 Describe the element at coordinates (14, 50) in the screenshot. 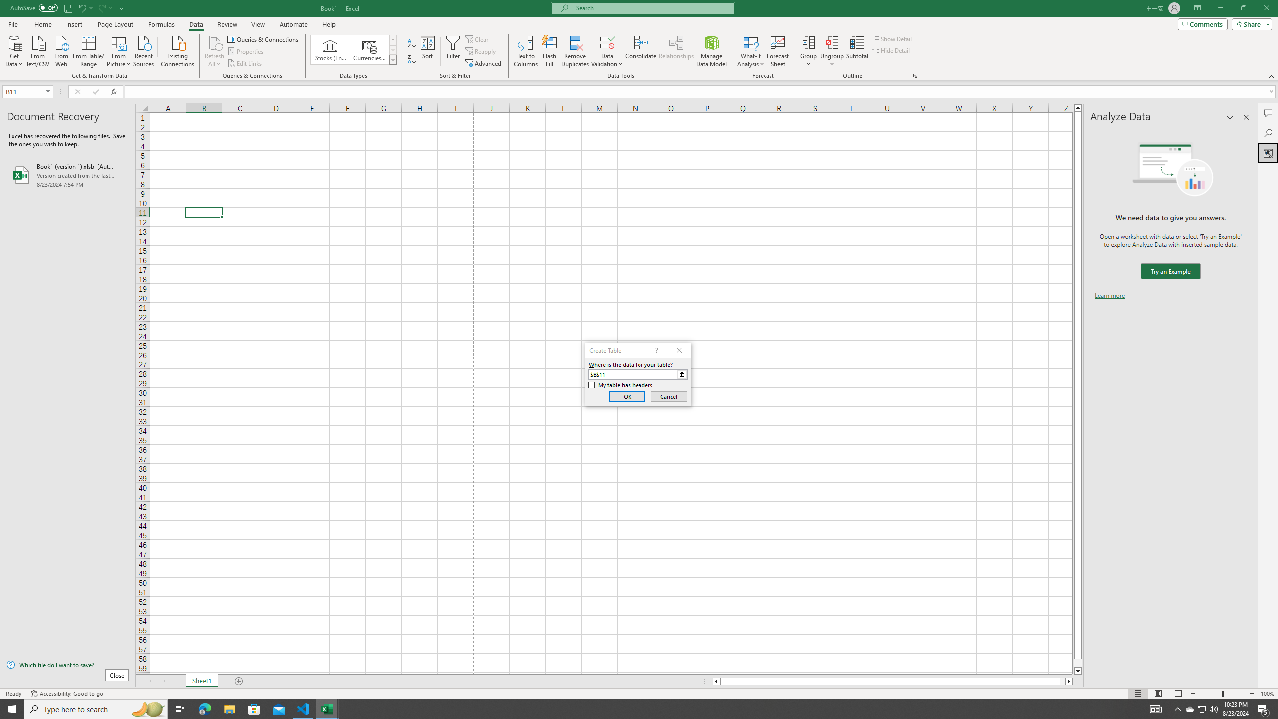

I see `Get Data` at that location.